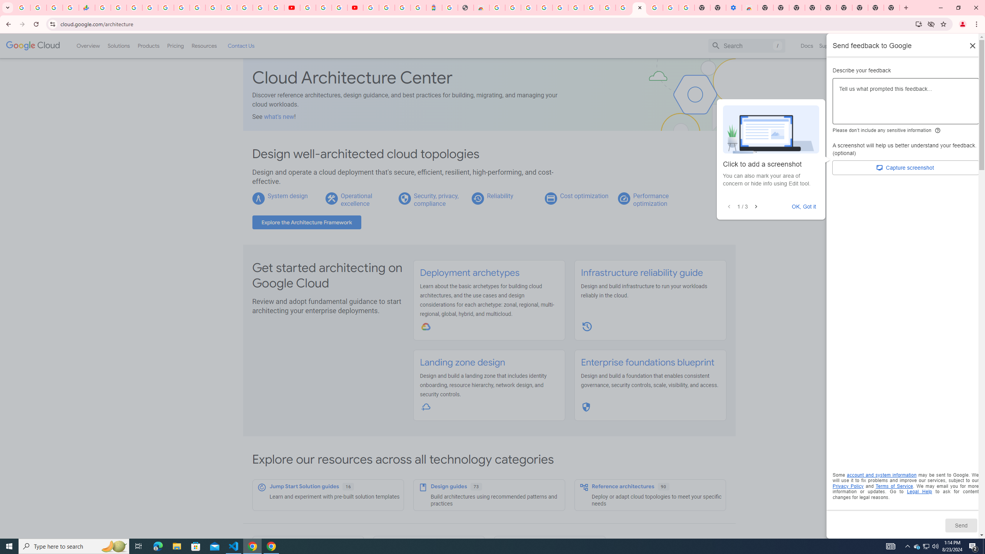 This screenshot has width=985, height=554. What do you see at coordinates (499, 195) in the screenshot?
I see `Reliability` at bounding box center [499, 195].